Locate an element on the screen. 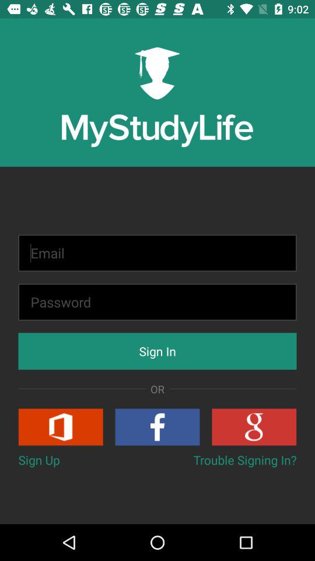 This screenshot has width=315, height=561. select button next to trouble signing in? item is located at coordinates (38, 459).